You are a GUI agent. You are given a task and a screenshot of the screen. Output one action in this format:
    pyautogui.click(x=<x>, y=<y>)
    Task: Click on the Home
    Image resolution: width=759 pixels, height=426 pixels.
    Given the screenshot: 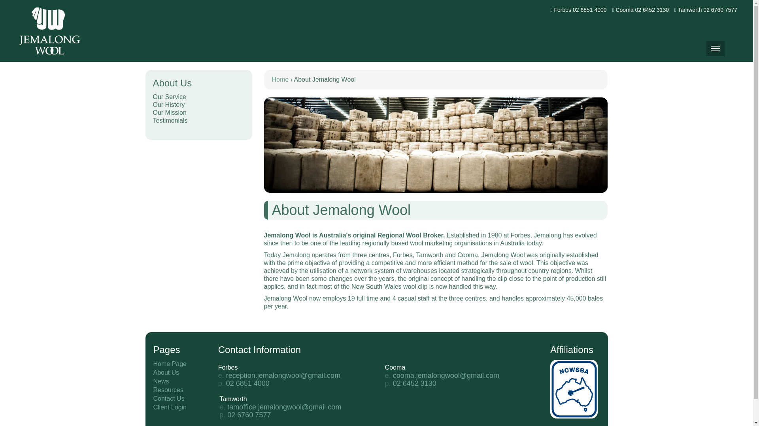 What is the action you would take?
    pyautogui.click(x=49, y=31)
    